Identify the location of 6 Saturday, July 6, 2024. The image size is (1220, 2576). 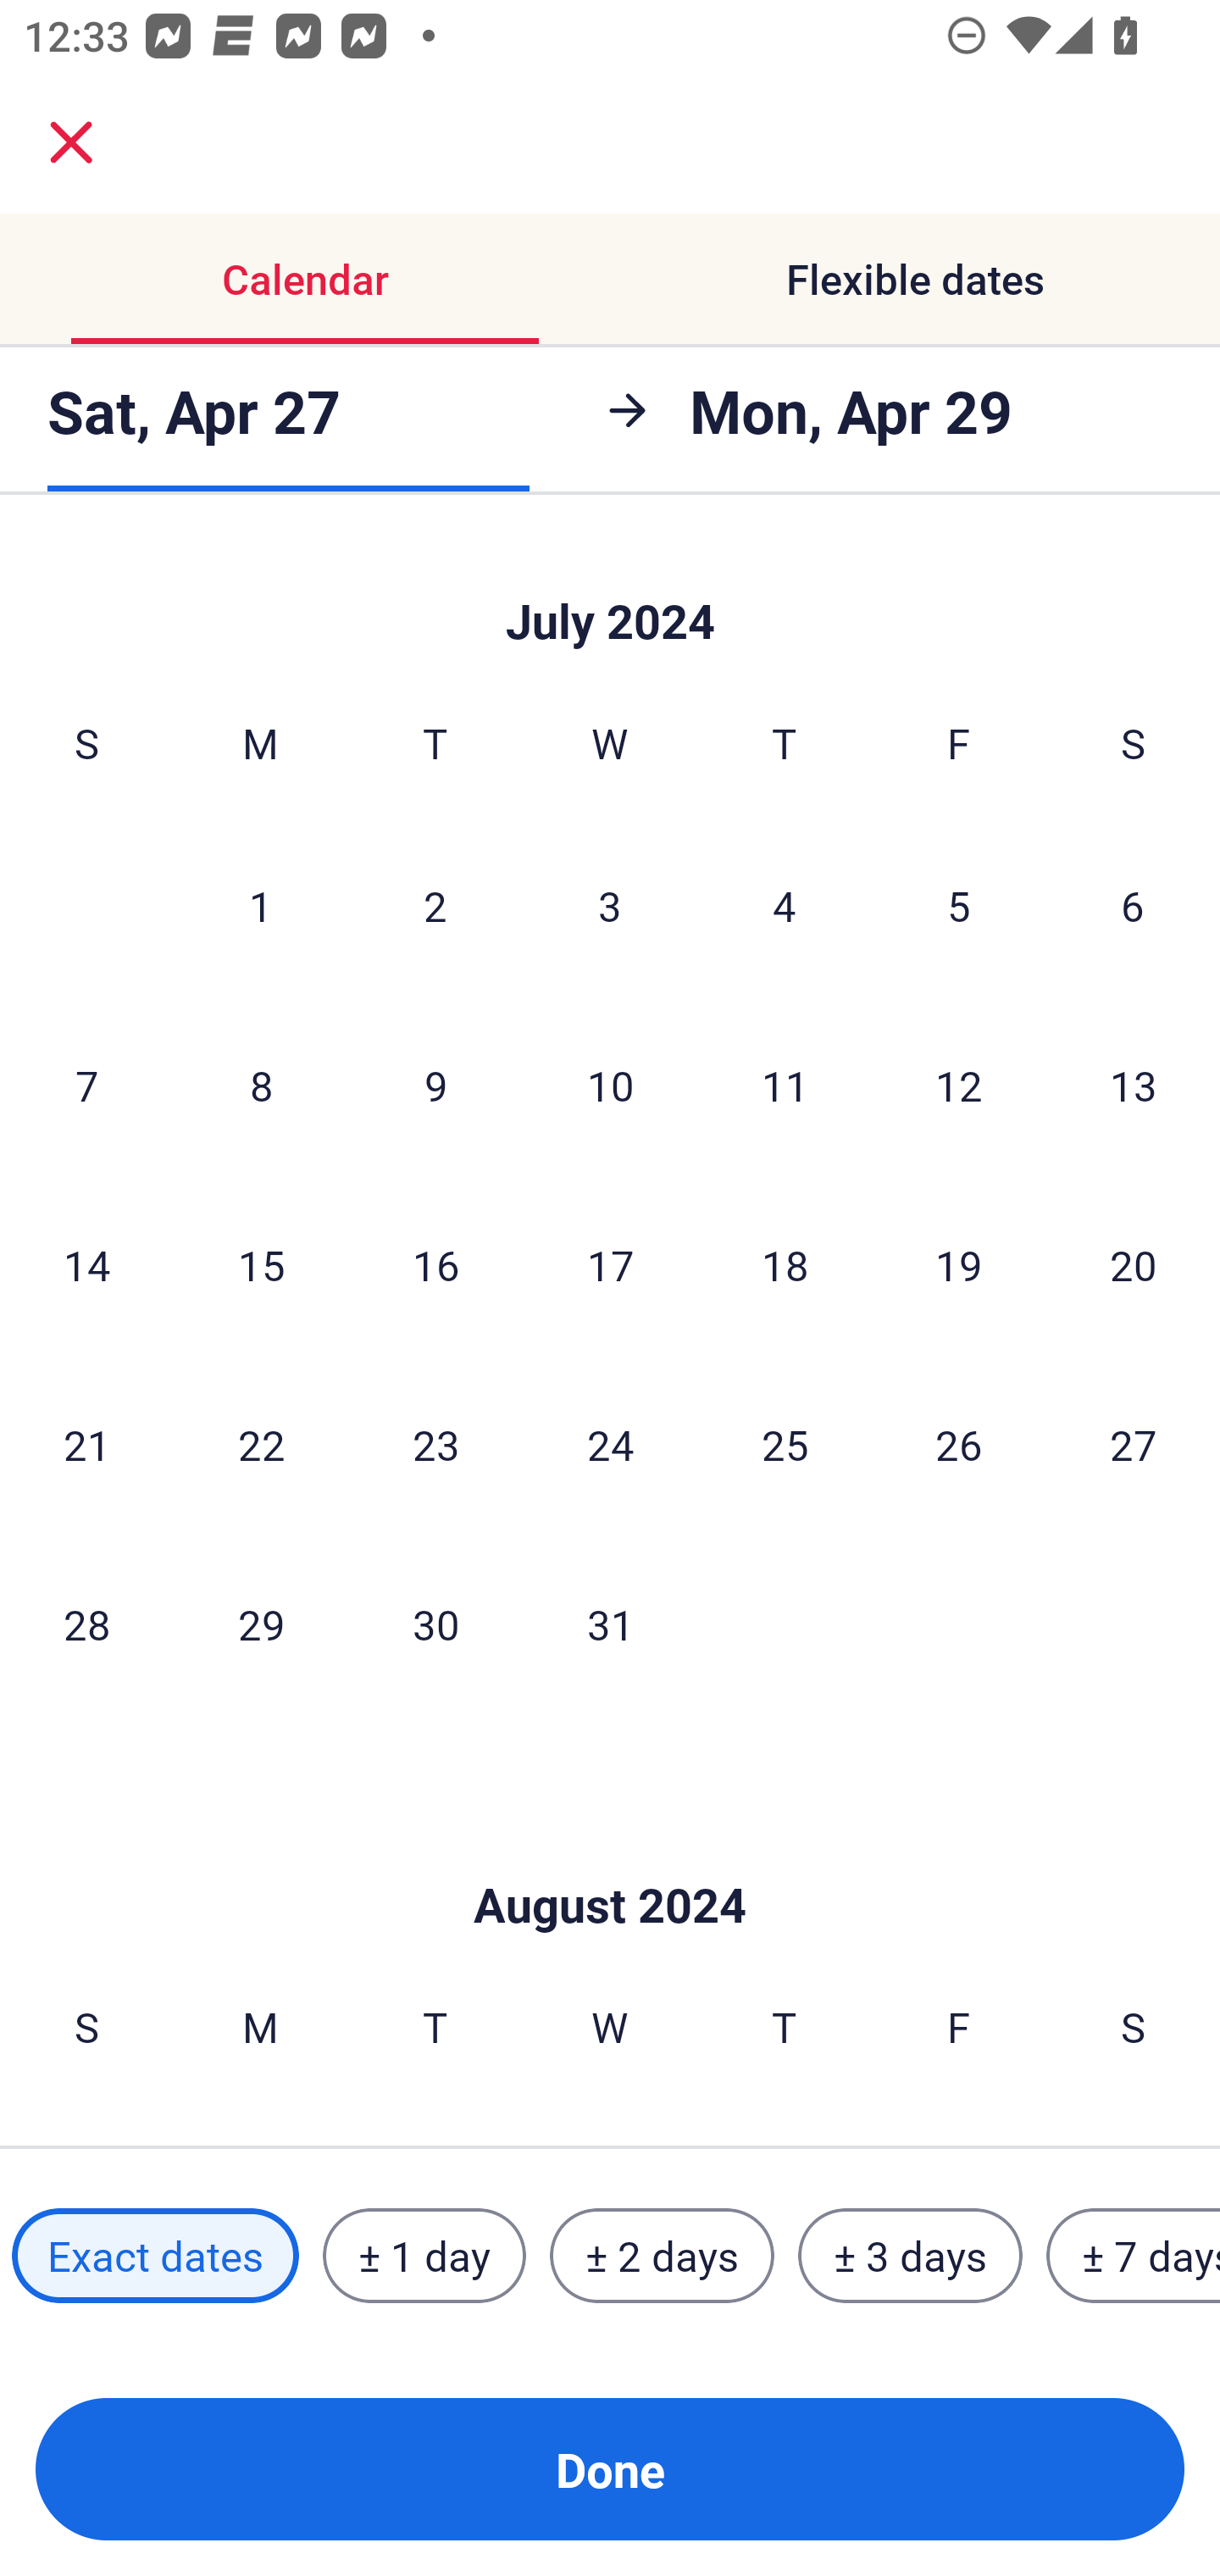
(1133, 905).